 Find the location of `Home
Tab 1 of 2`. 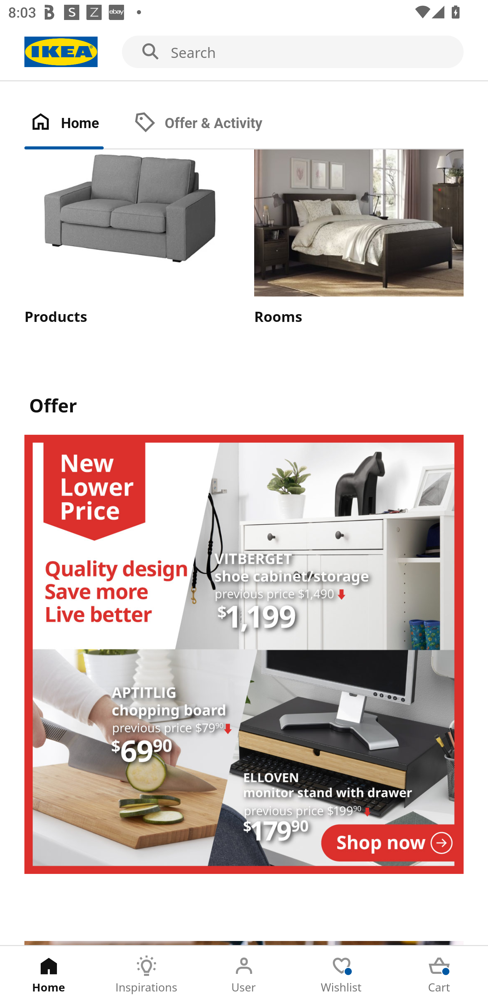

Home
Tab 1 of 2 is located at coordinates (76, 123).